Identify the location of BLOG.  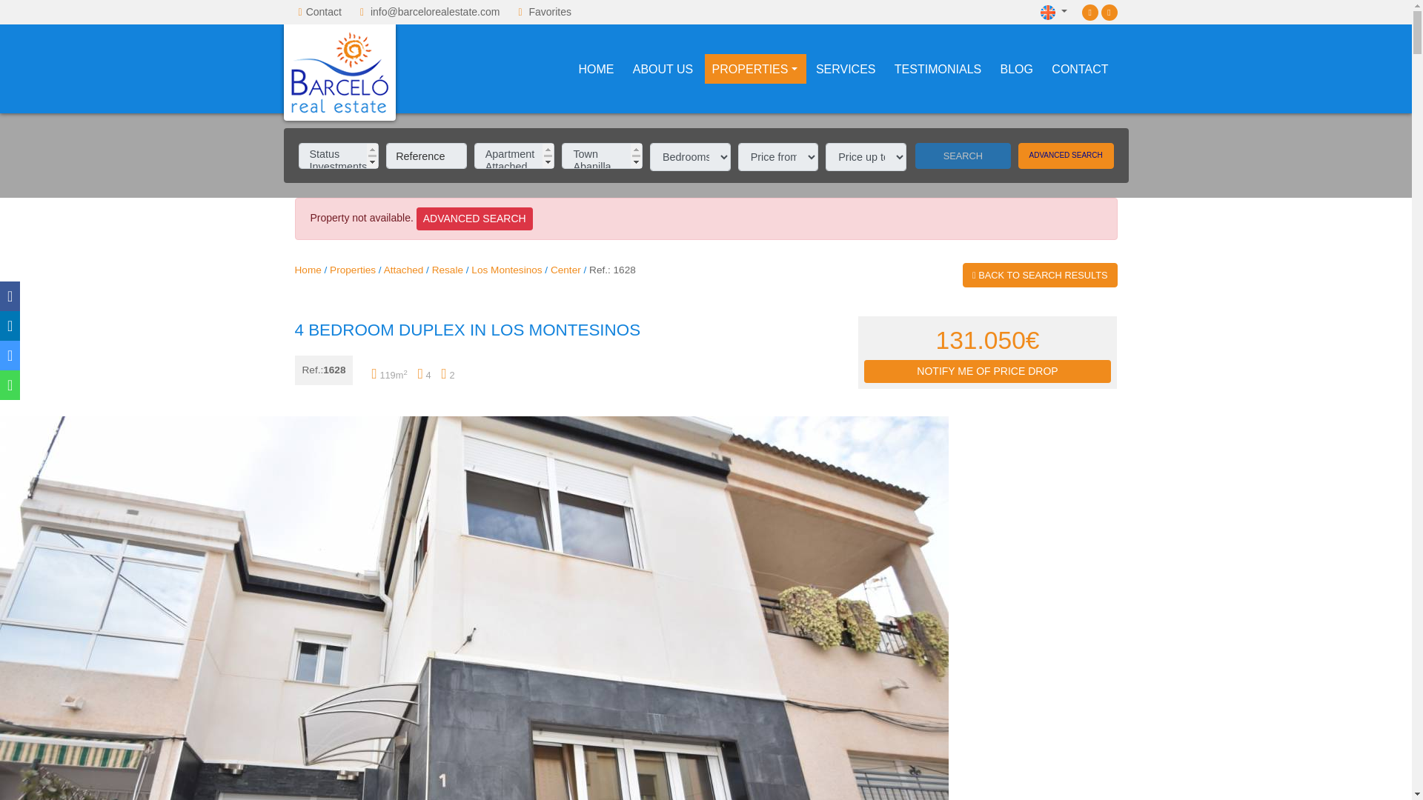
(1017, 69).